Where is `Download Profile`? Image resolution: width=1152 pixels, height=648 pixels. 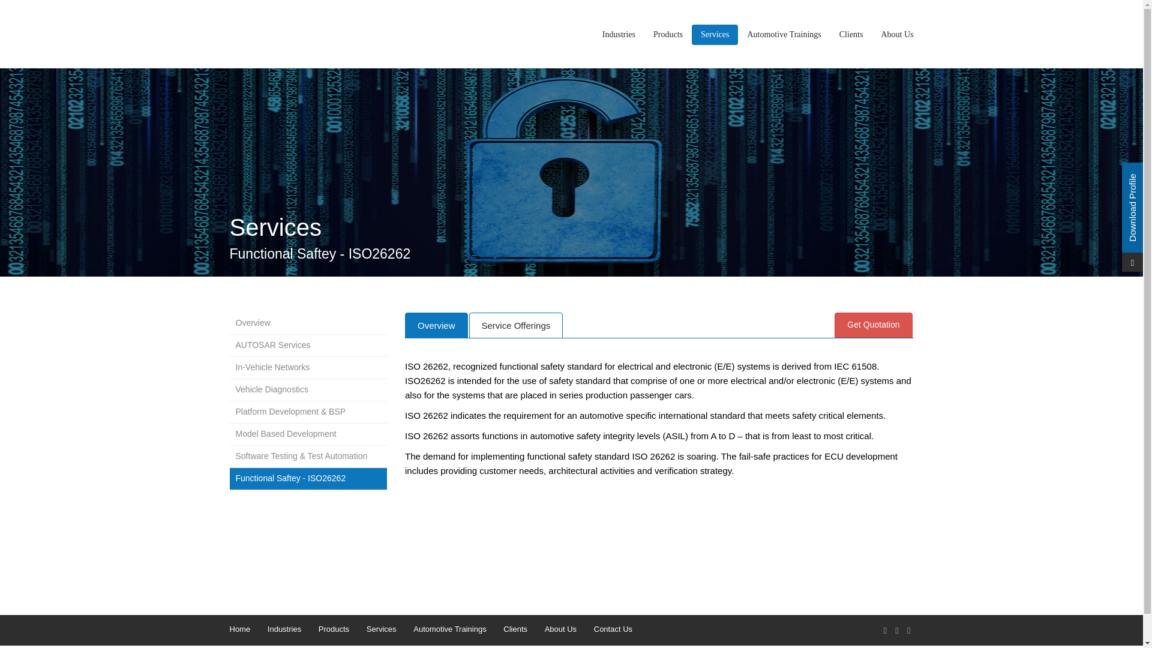
Download Profile is located at coordinates (1132, 265).